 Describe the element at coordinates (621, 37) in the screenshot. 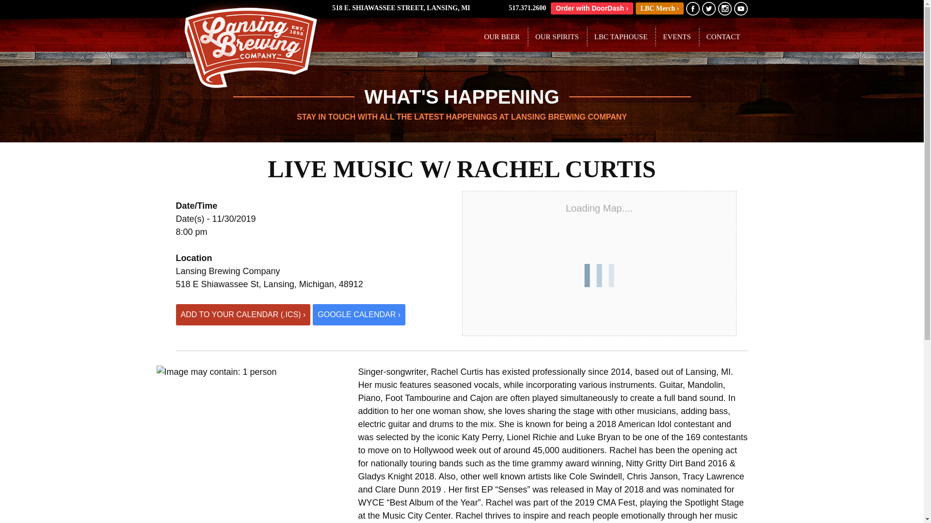

I see `LBC TAPHOUSE` at that location.